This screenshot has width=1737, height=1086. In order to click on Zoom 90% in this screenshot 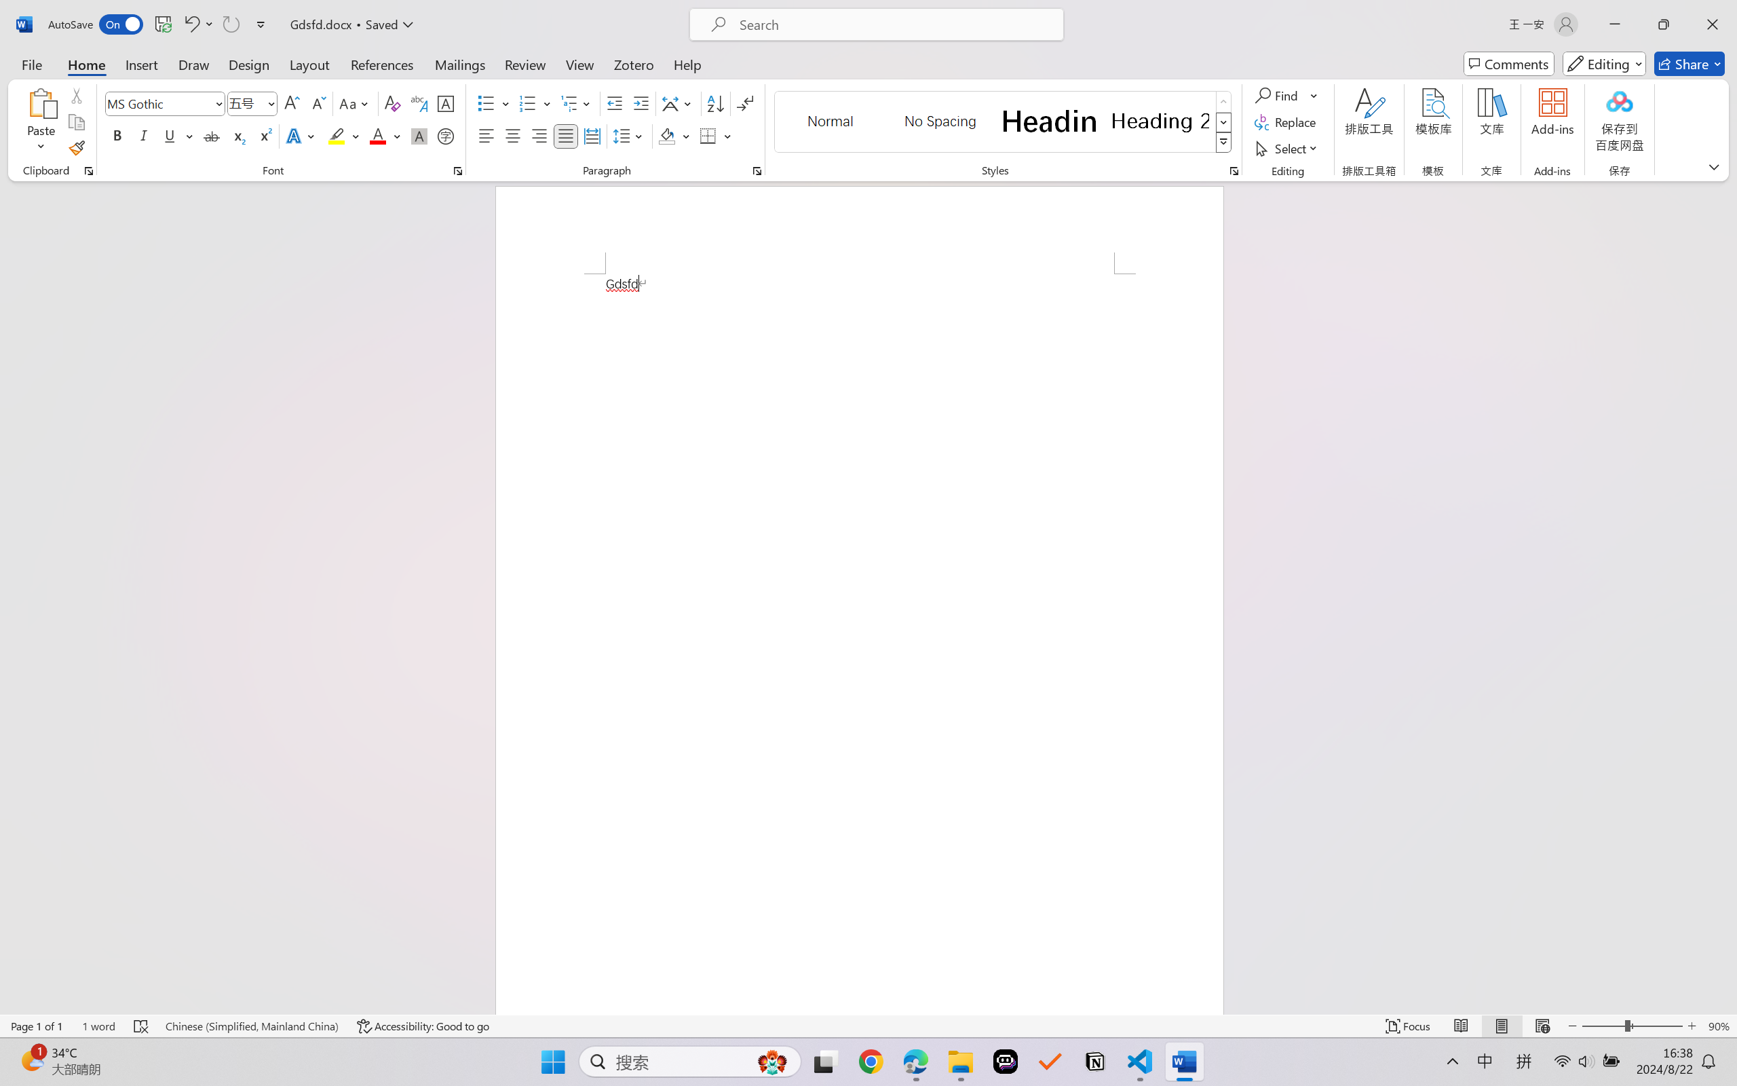, I will do `click(1719, 1026)`.